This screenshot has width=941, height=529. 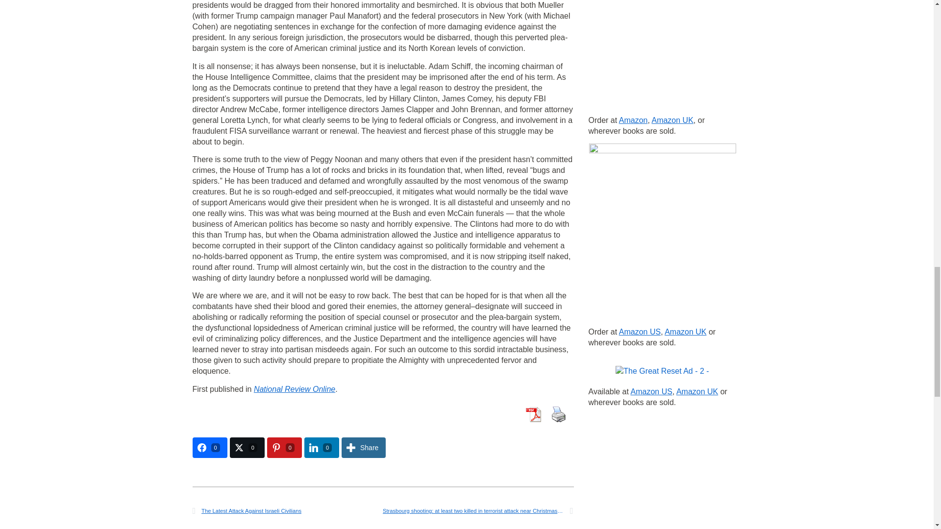 What do you see at coordinates (247, 448) in the screenshot?
I see `0` at bounding box center [247, 448].